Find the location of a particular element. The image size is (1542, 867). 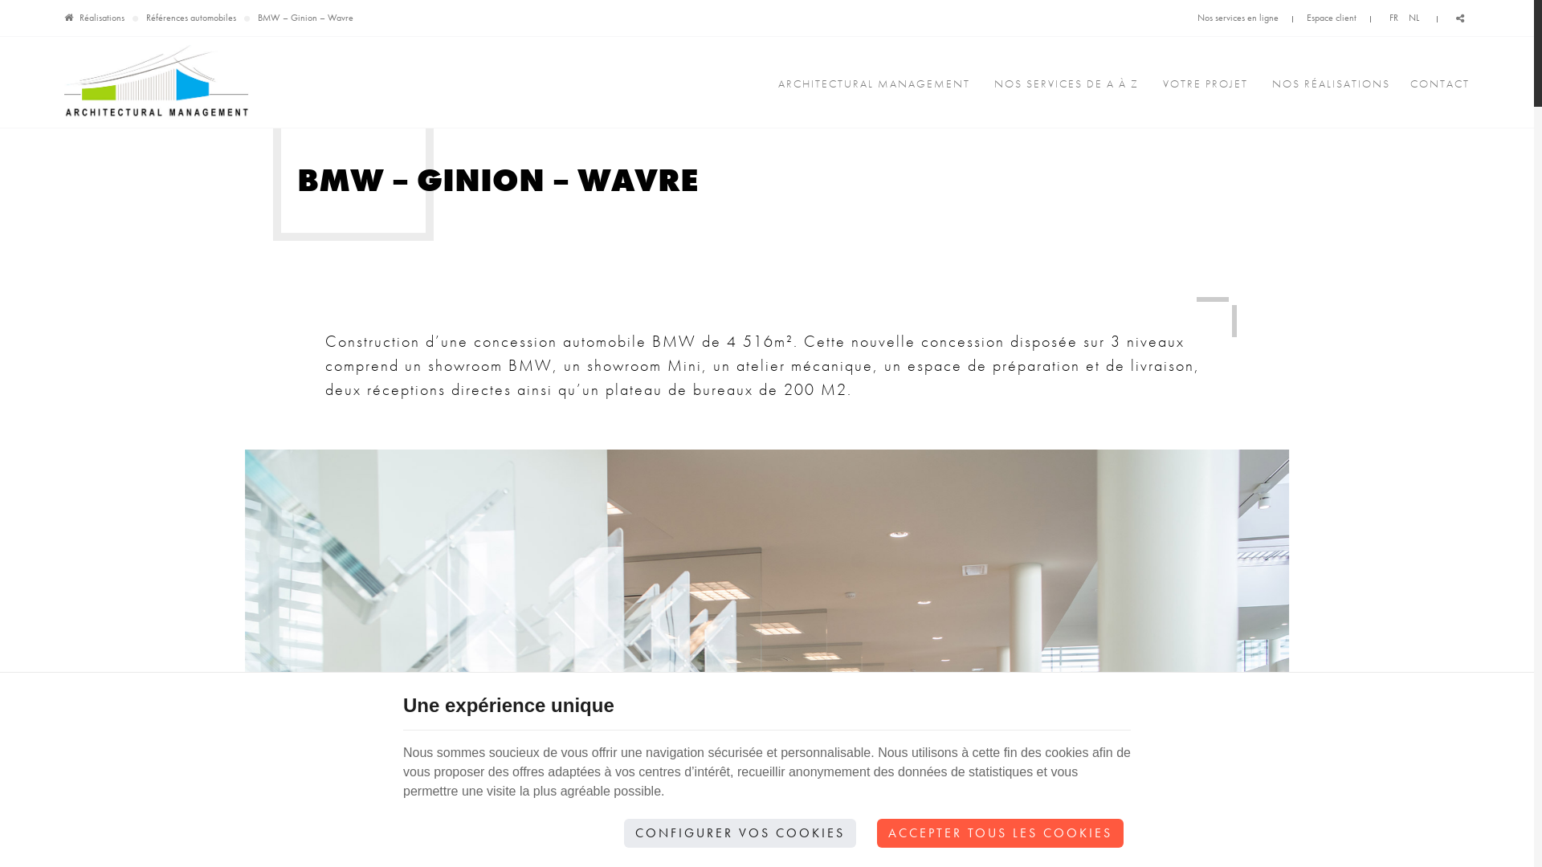

Architectural Management is located at coordinates (157, 83).